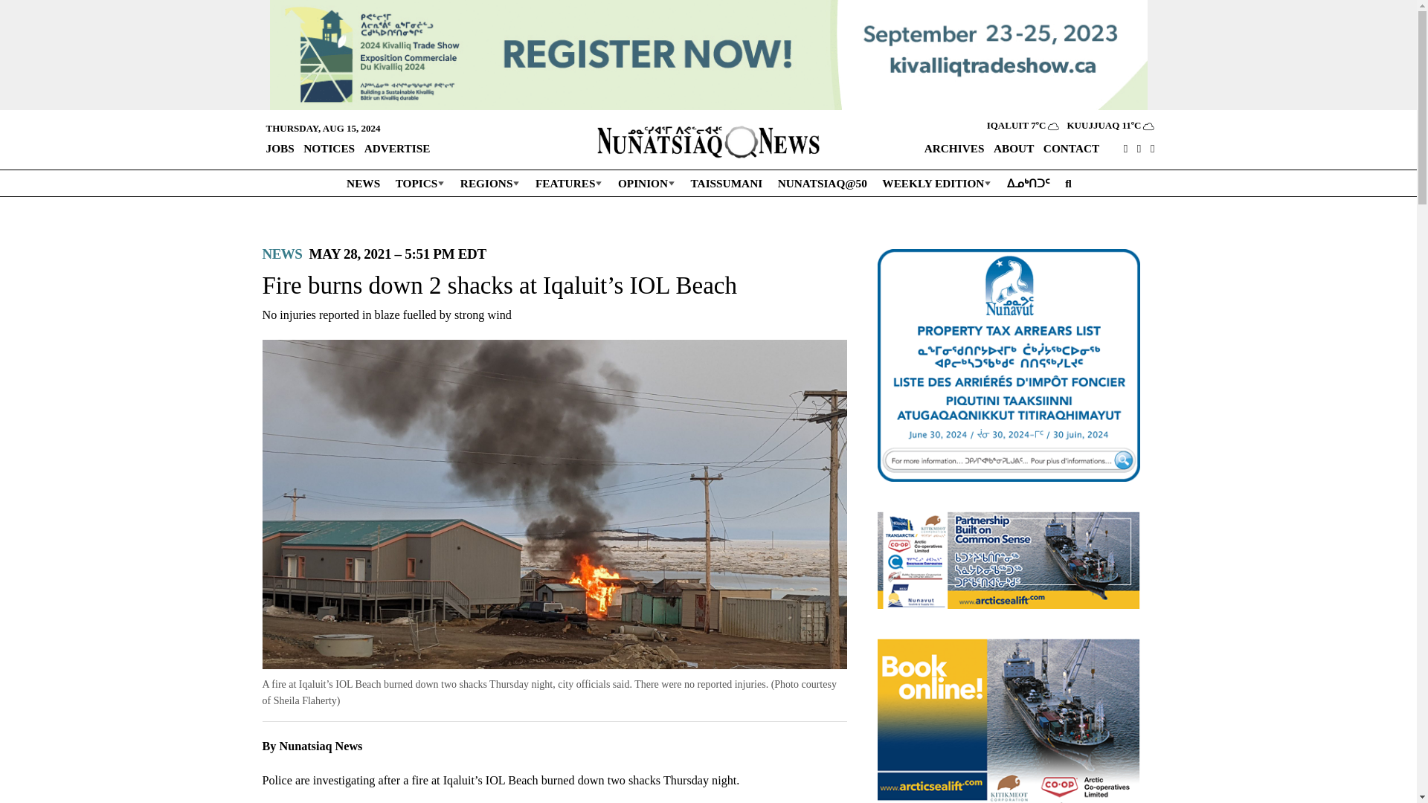 The width and height of the screenshot is (1428, 803). What do you see at coordinates (954, 149) in the screenshot?
I see `ARCHIVES` at bounding box center [954, 149].